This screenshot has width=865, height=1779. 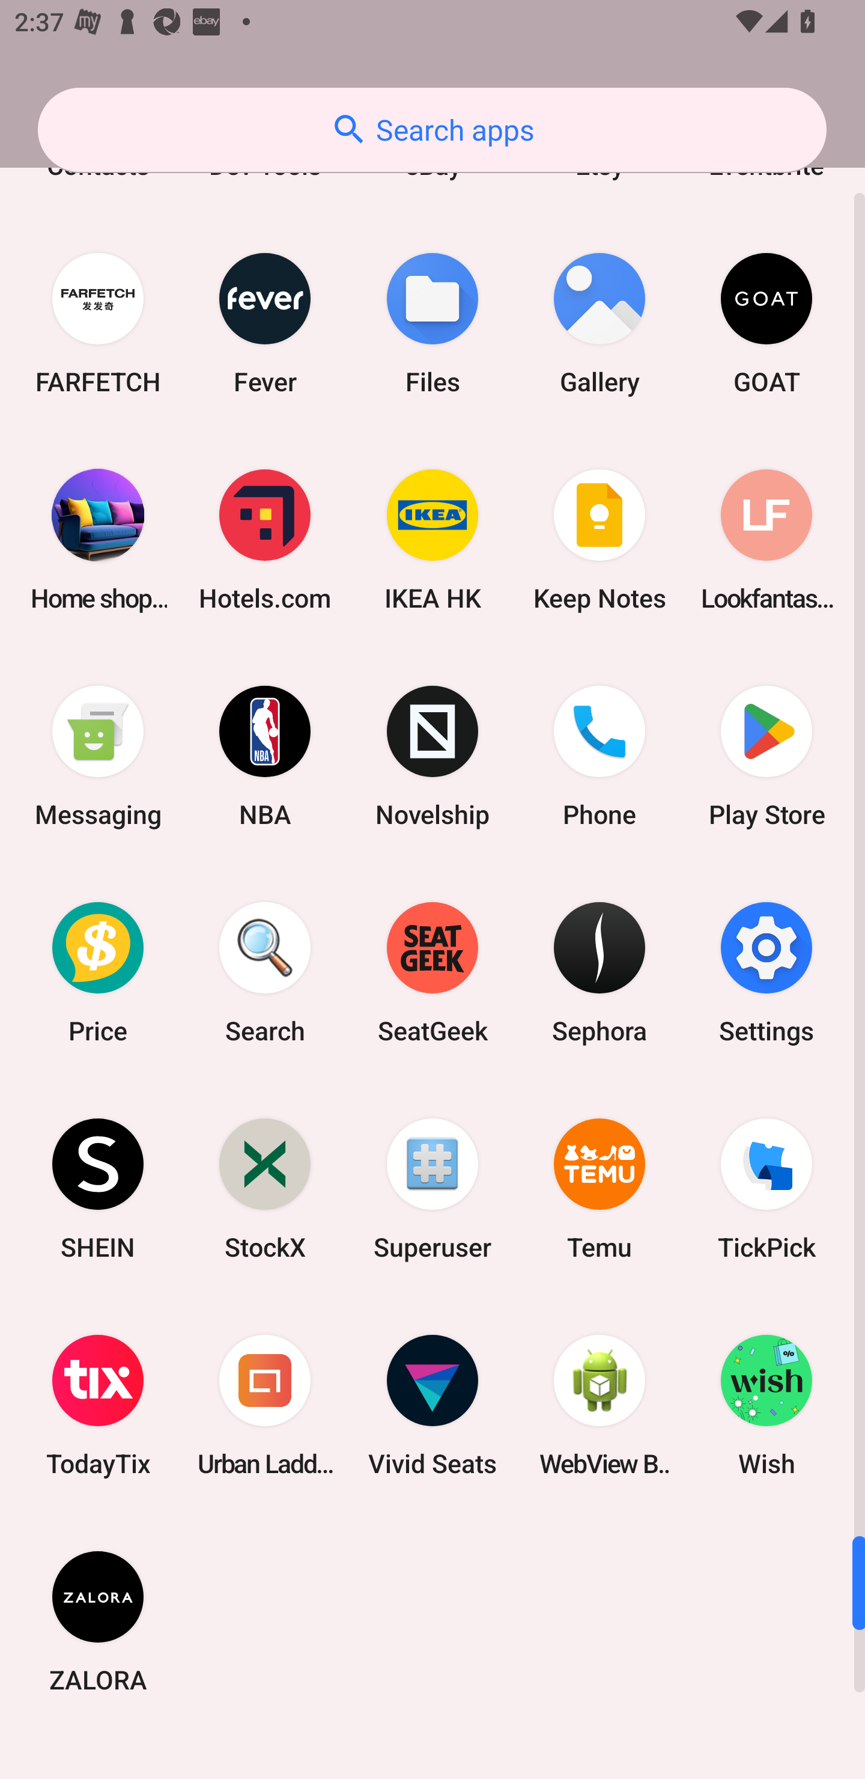 I want to click on Sephora, so click(x=599, y=972).